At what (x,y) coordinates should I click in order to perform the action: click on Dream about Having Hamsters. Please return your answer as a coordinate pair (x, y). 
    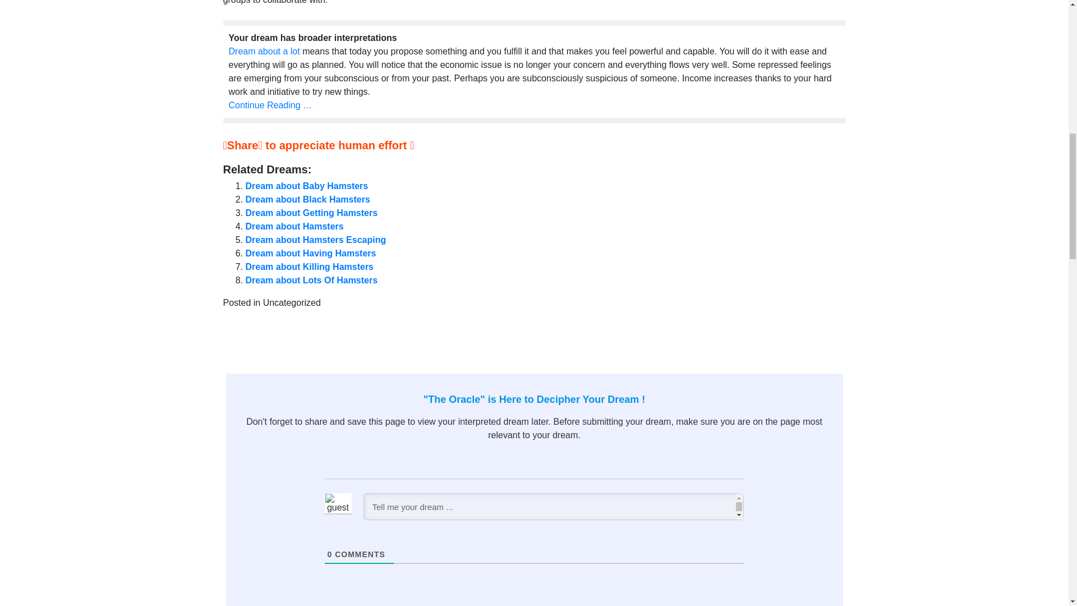
    Looking at the image, I should click on (311, 253).